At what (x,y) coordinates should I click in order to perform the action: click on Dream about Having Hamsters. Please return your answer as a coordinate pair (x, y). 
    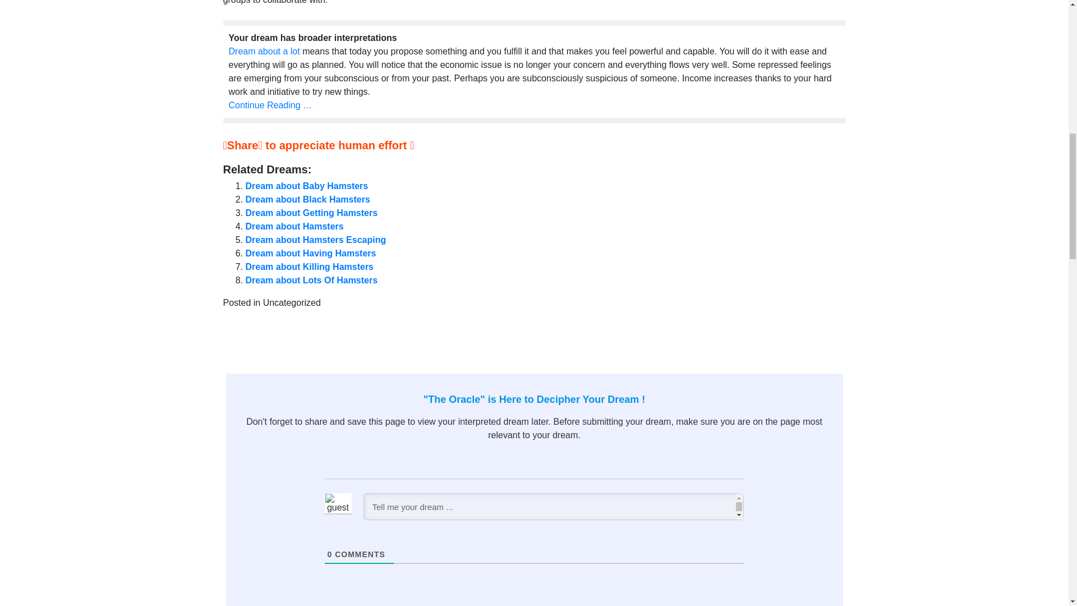
    Looking at the image, I should click on (311, 253).